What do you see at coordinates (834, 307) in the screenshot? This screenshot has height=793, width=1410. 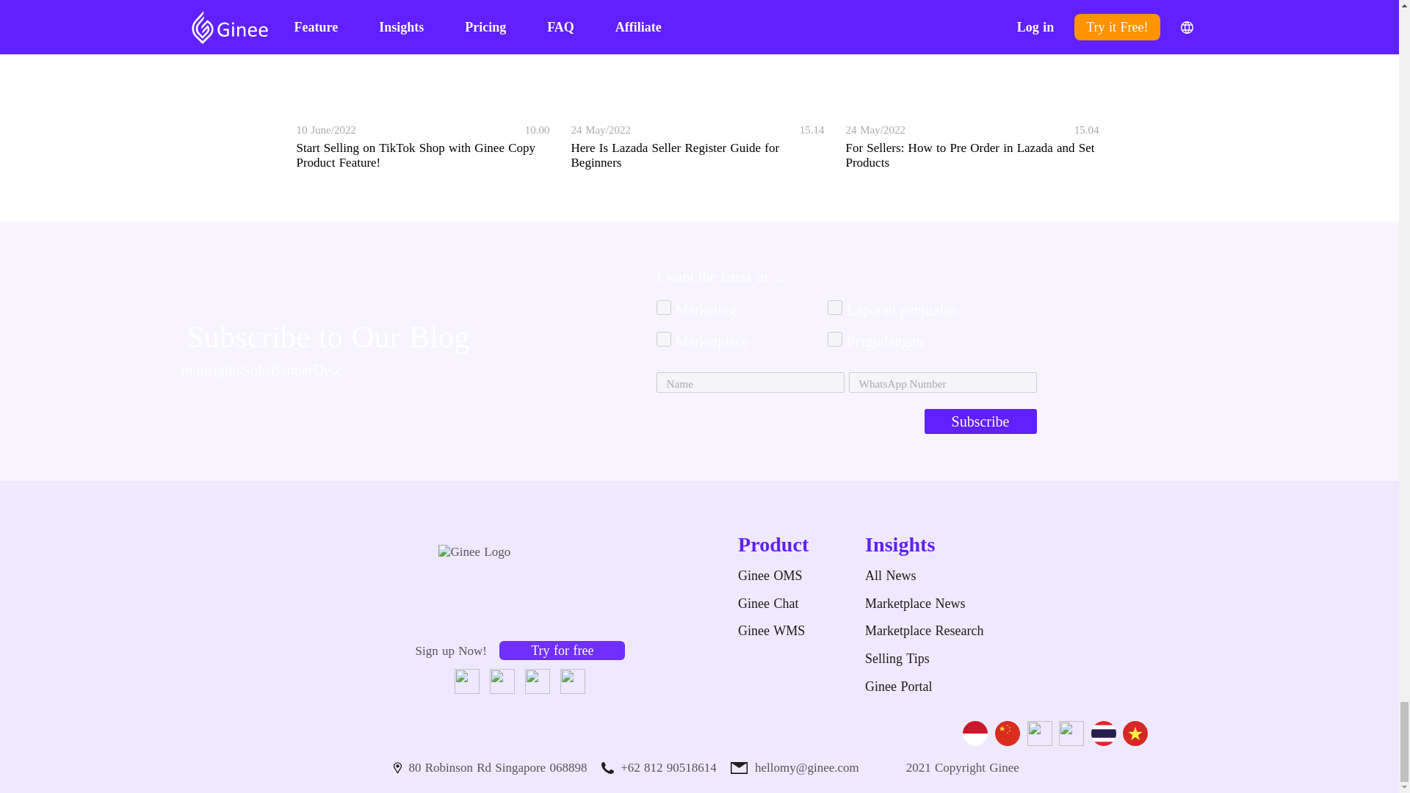 I see `Laporan penjualan` at bounding box center [834, 307].